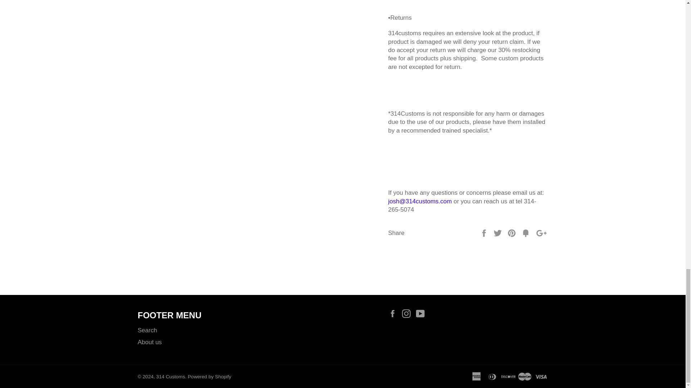 The height and width of the screenshot is (388, 691). What do you see at coordinates (422, 313) in the screenshot?
I see `314 Customs on YouTube` at bounding box center [422, 313].